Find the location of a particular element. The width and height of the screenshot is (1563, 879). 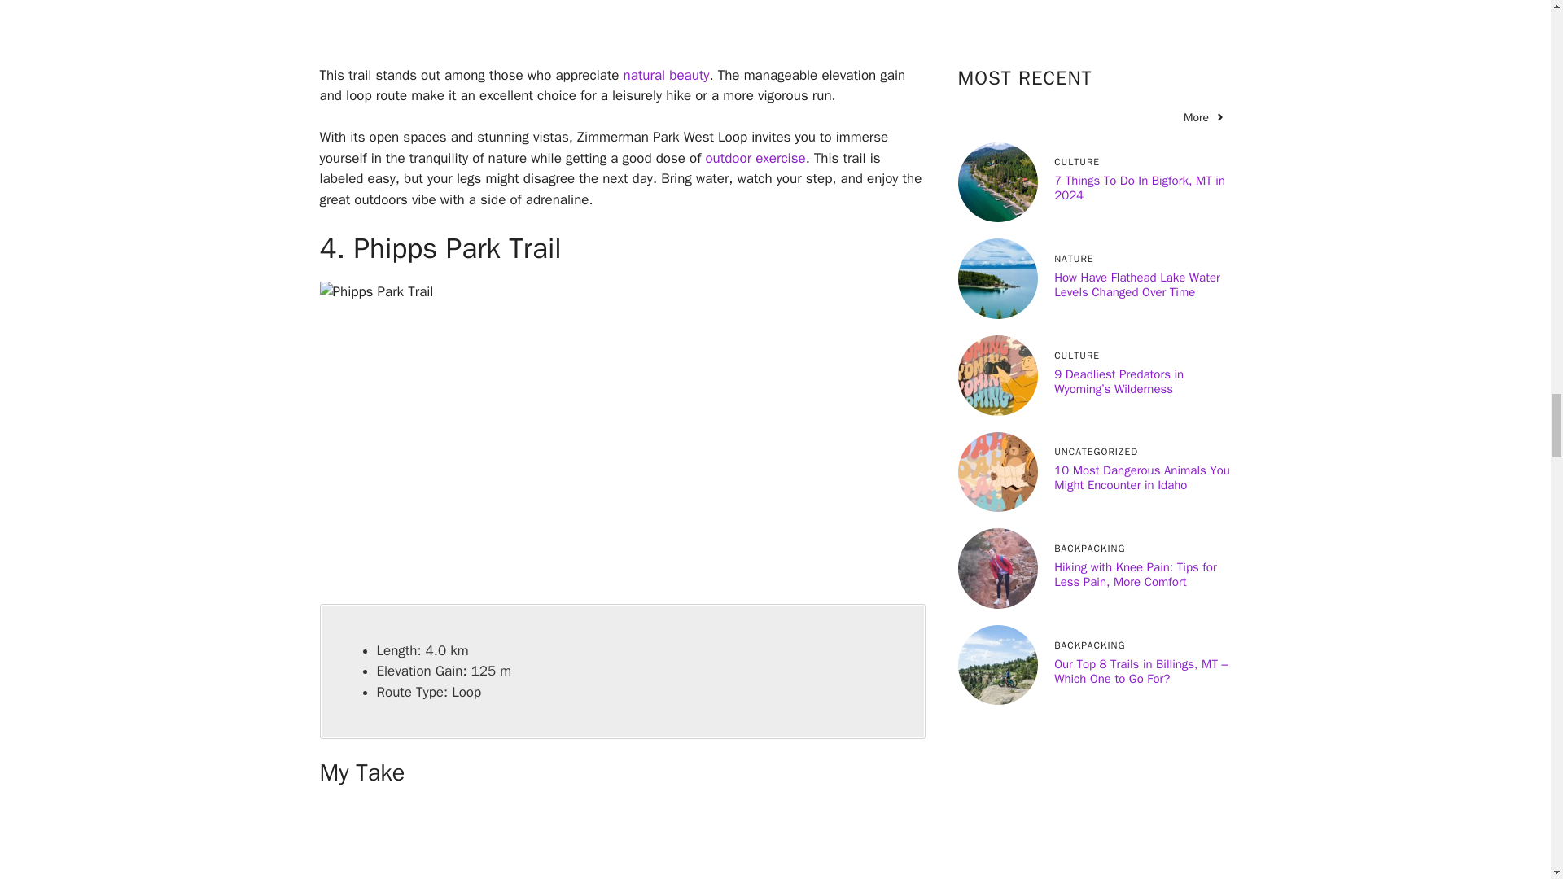

outdoor exercise is located at coordinates (754, 158).